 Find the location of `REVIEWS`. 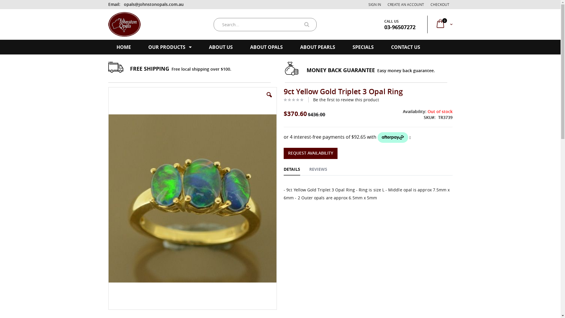

REVIEWS is located at coordinates (318, 170).